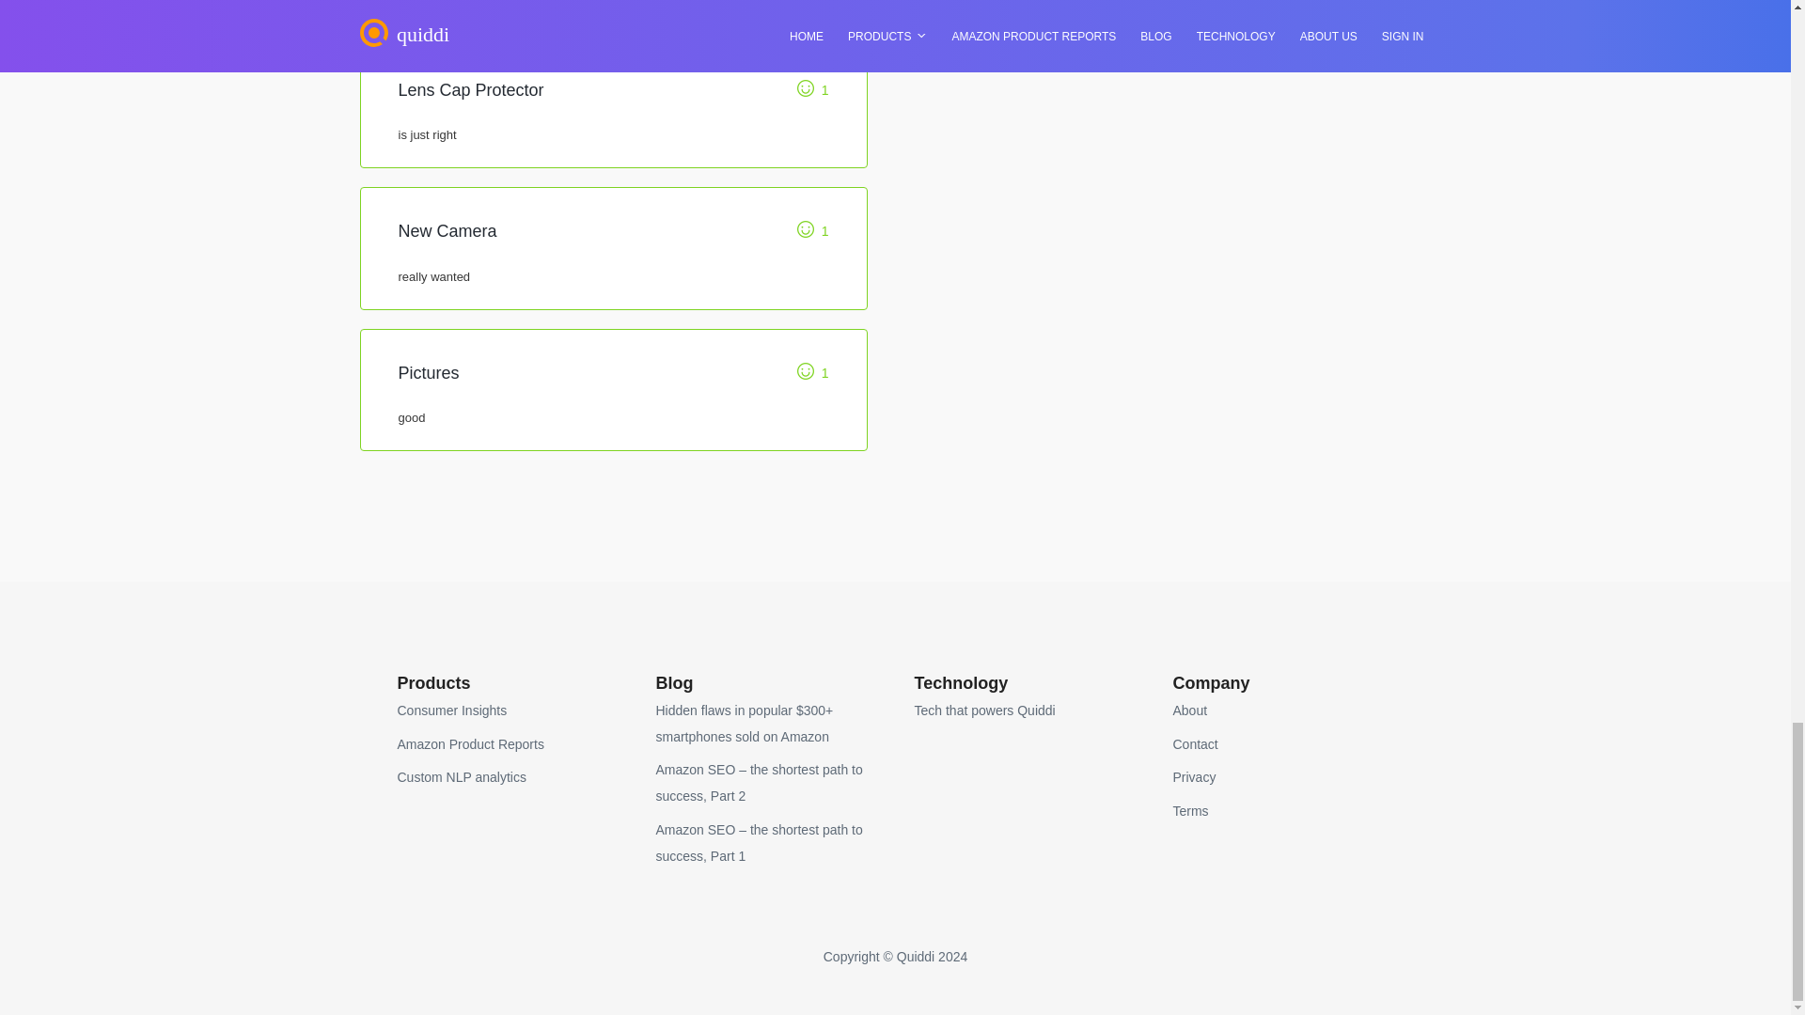  What do you see at coordinates (1212, 682) in the screenshot?
I see `Company` at bounding box center [1212, 682].